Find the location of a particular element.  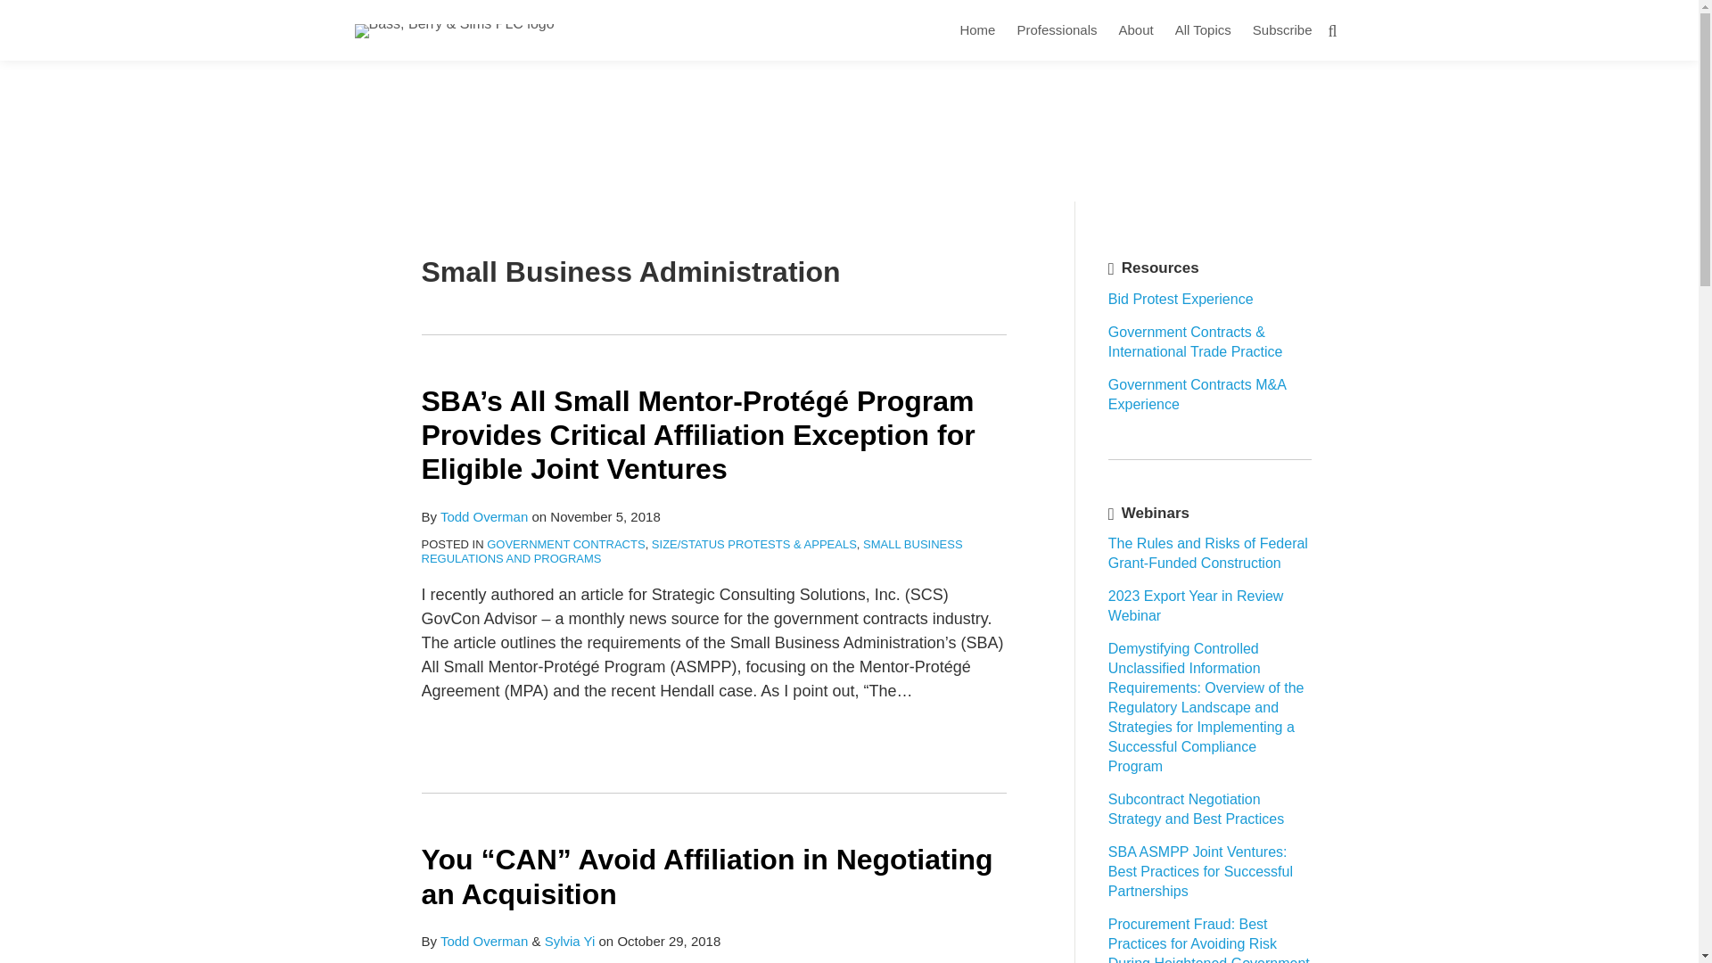

Bid Protest Experience is located at coordinates (1181, 300).